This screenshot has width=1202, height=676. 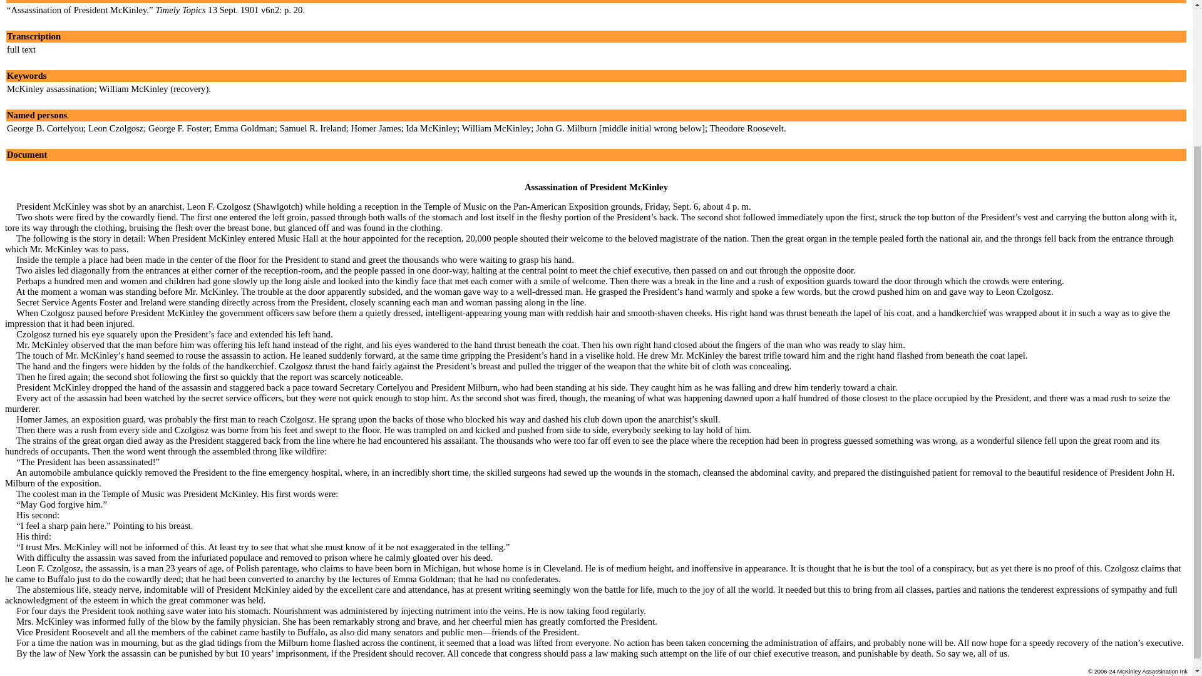 I want to click on Theodore Roosevelt, so click(x=746, y=128).